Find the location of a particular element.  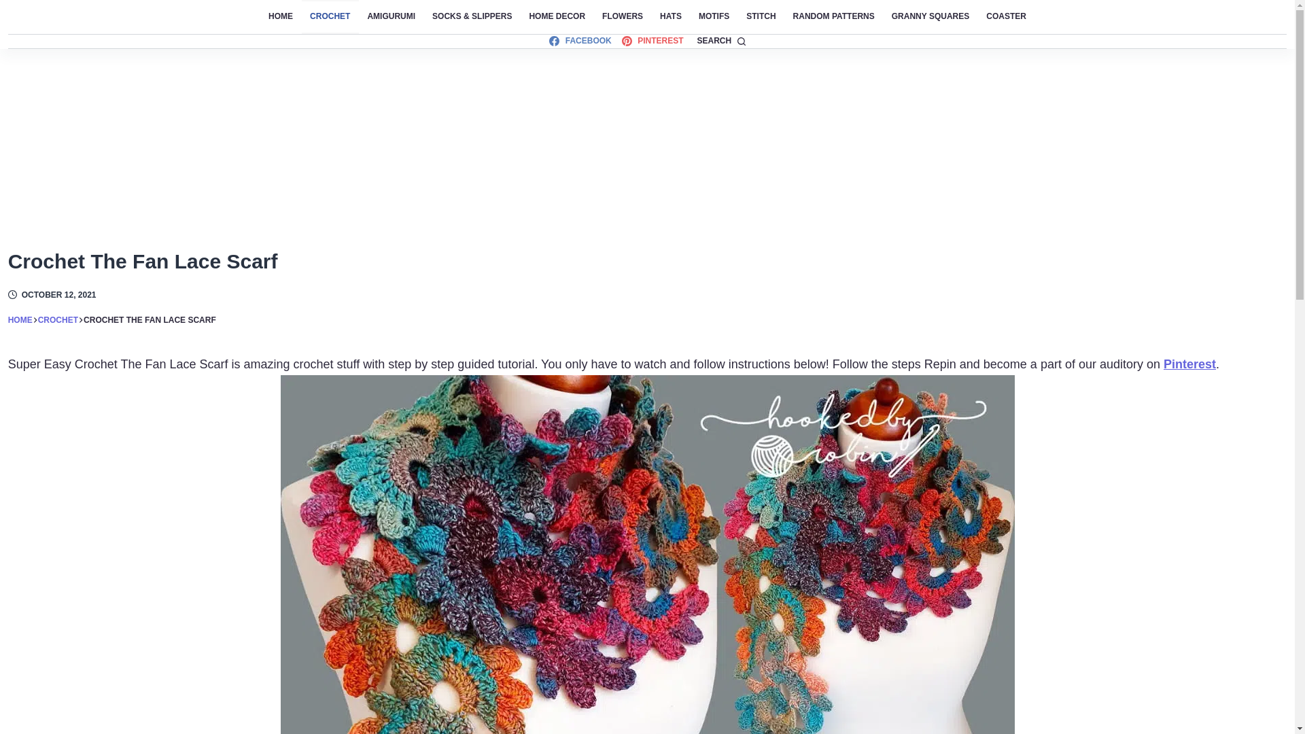

HOME is located at coordinates (280, 16).